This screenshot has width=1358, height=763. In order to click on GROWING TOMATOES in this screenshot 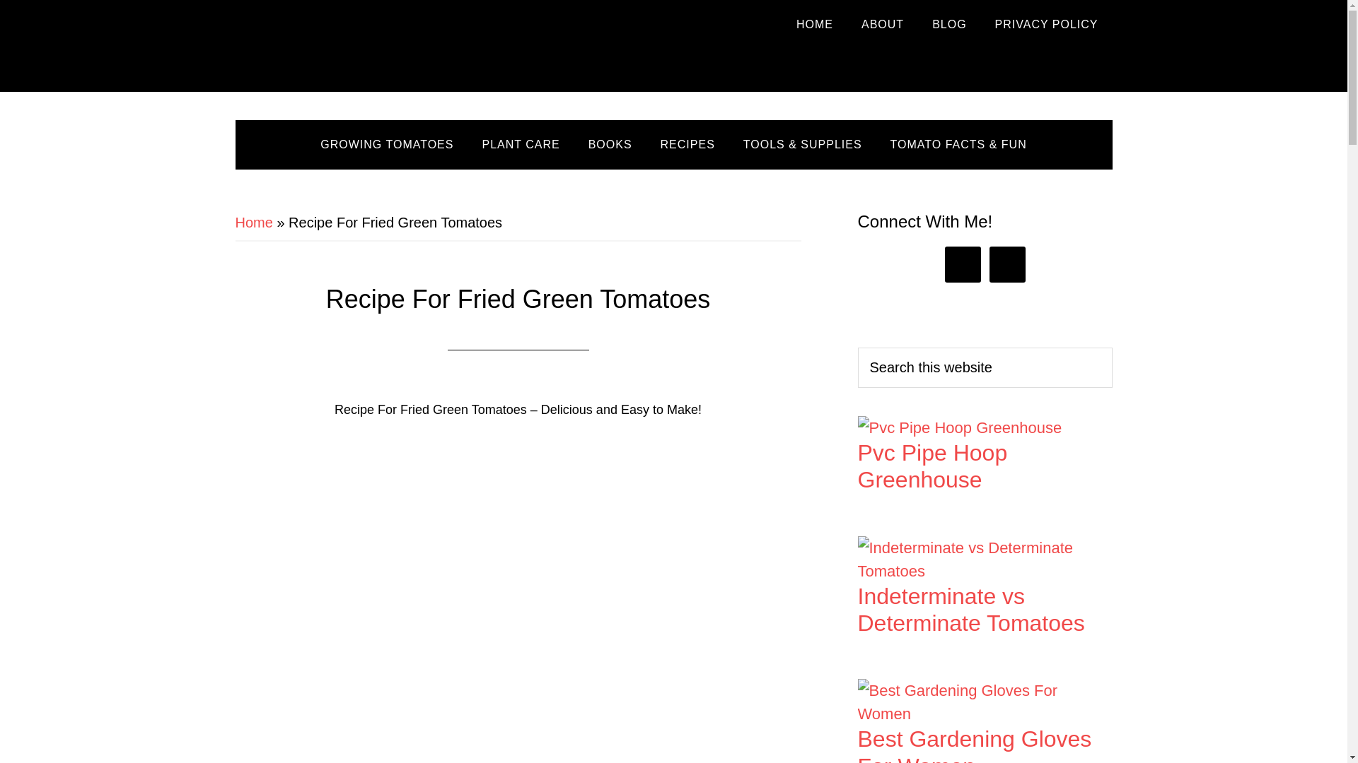, I will do `click(386, 144)`.